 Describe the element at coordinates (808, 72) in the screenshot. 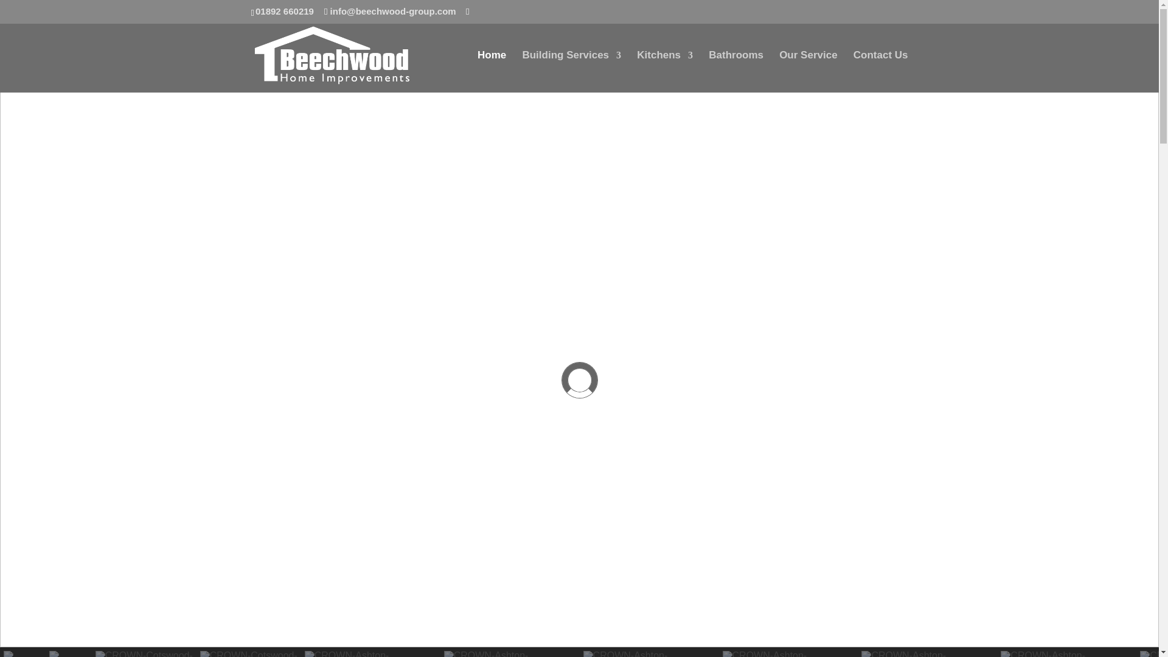

I see `Our Service` at that location.